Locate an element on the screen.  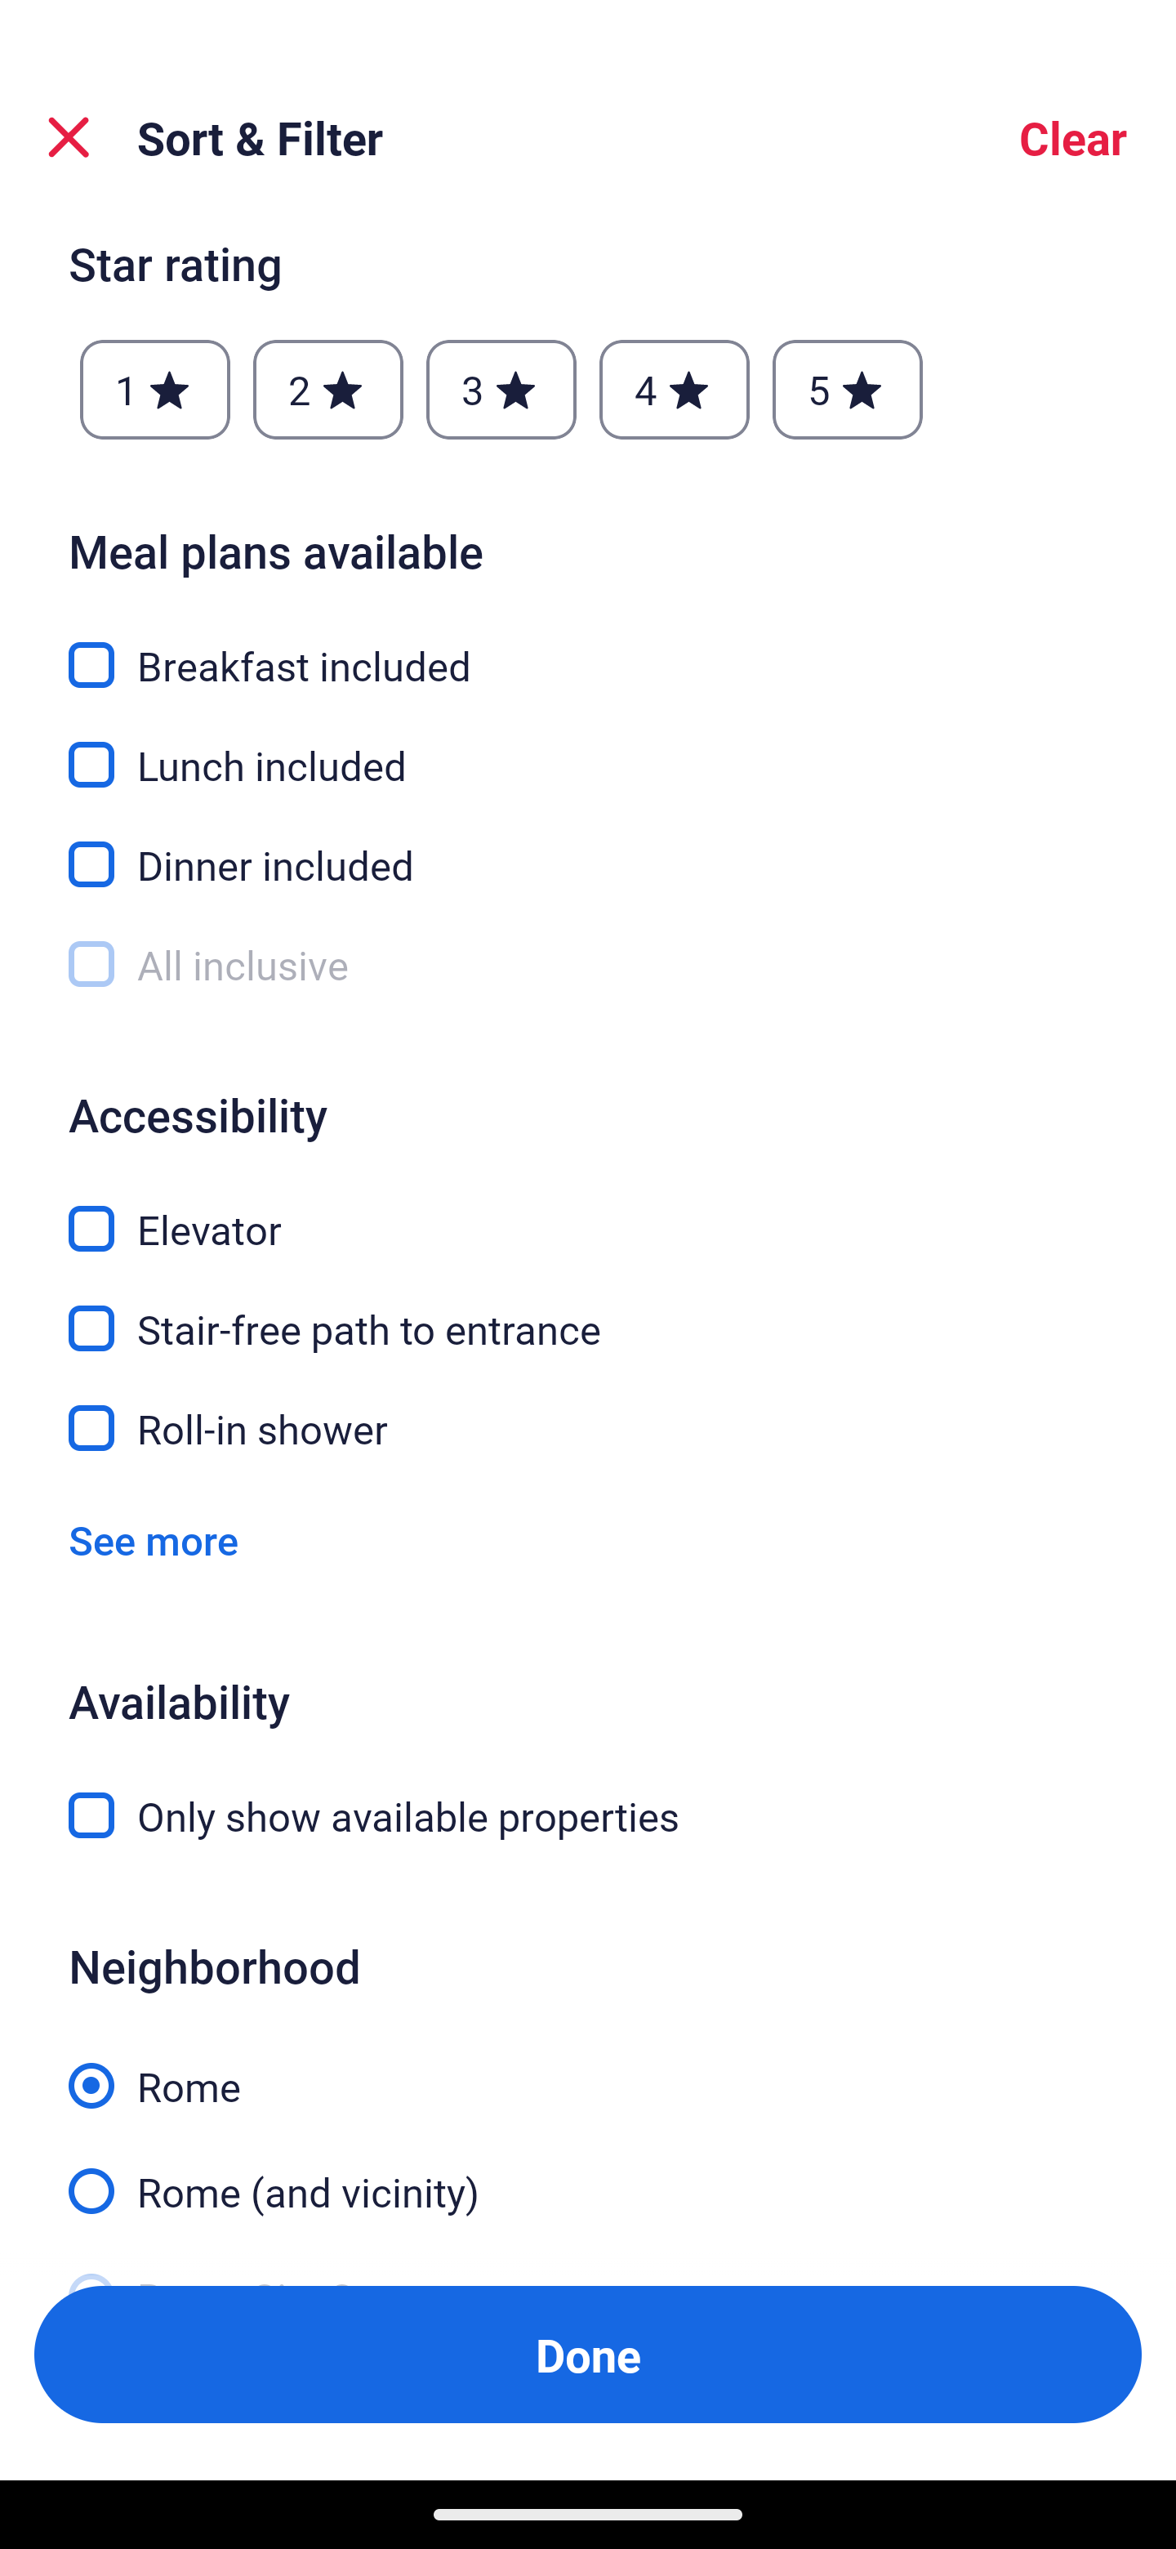
See more See more accessibility options Link is located at coordinates (154, 1539).